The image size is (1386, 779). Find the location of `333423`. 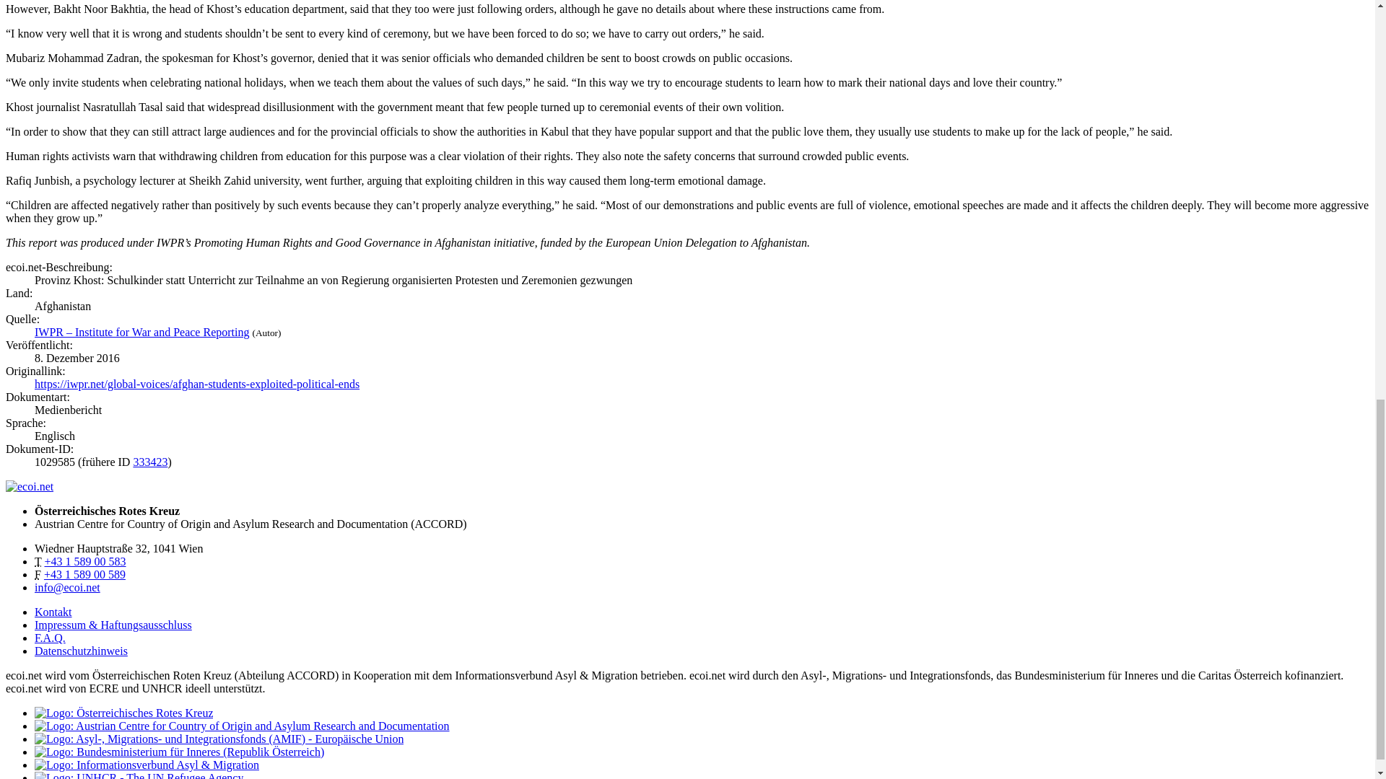

333423 is located at coordinates (150, 462).